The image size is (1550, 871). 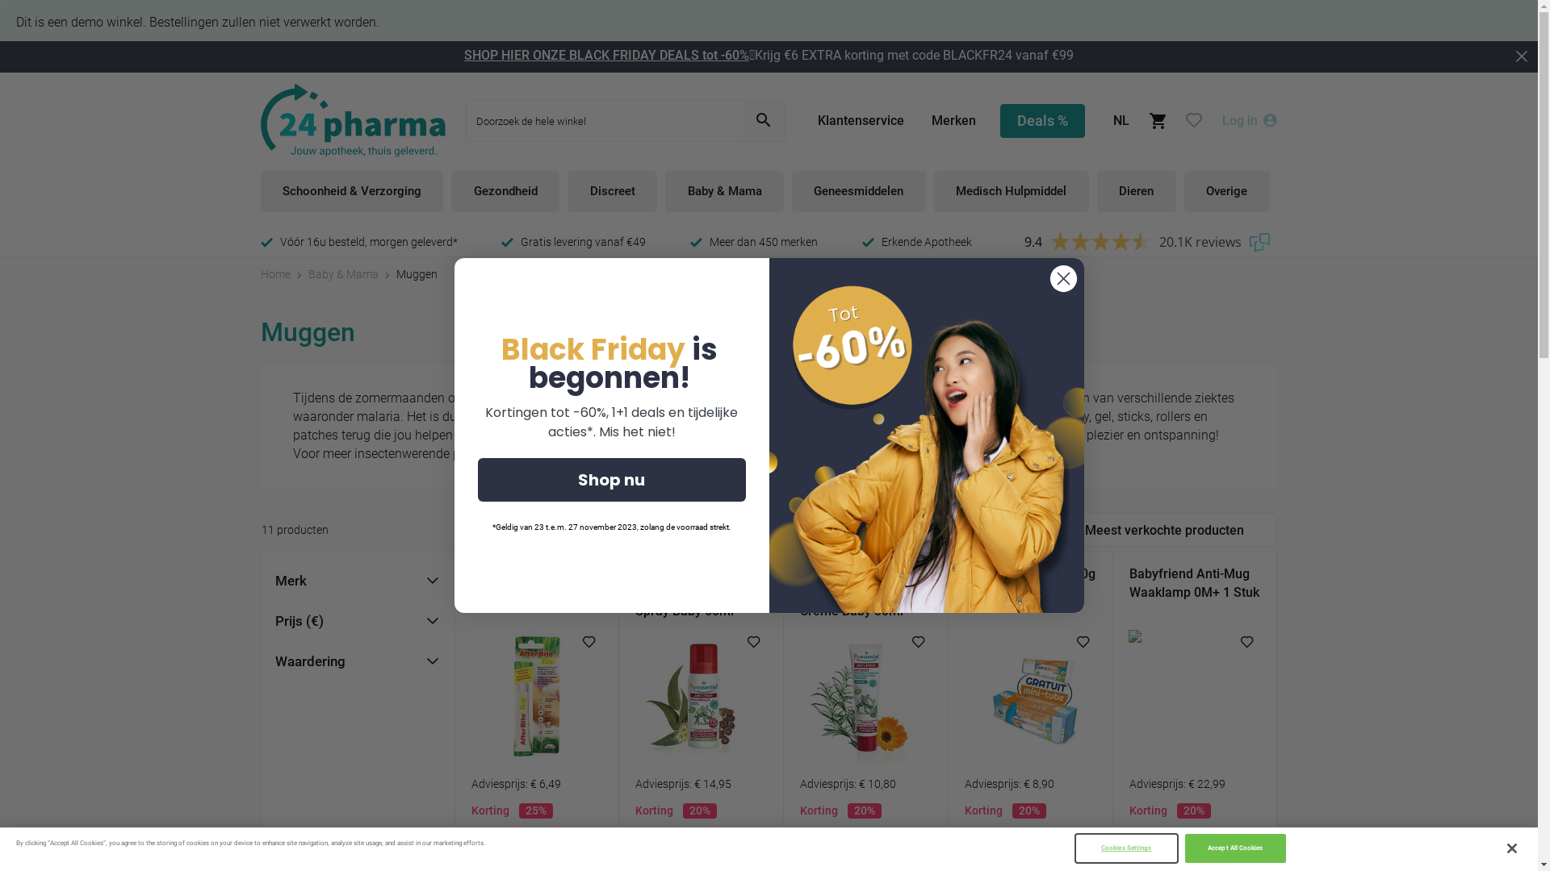 I want to click on Gezondheid, so click(x=505, y=192).